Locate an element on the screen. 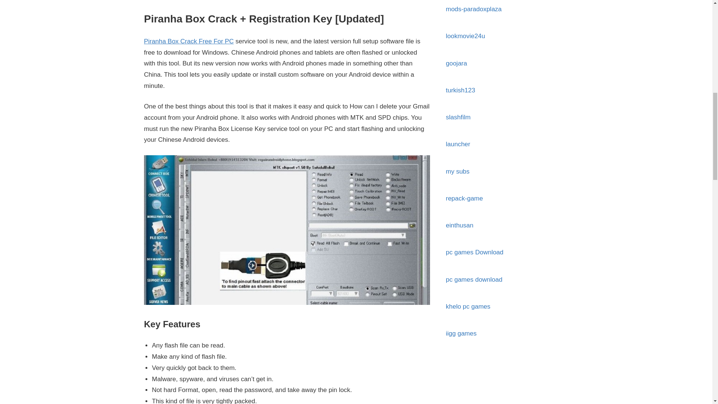  repack-game is located at coordinates (464, 198).